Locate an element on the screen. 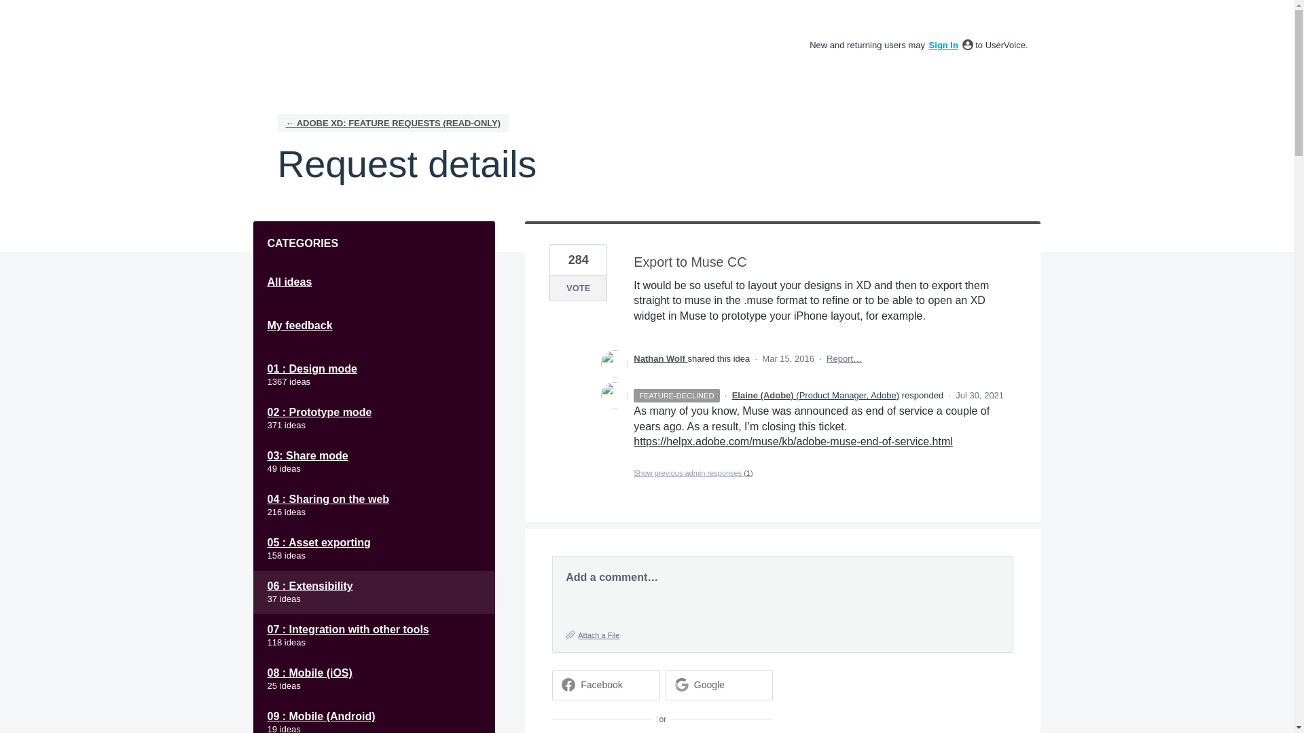 The height and width of the screenshot is (733, 1304). View all ideas in category 04 : Sharing on the web is located at coordinates (374, 505).